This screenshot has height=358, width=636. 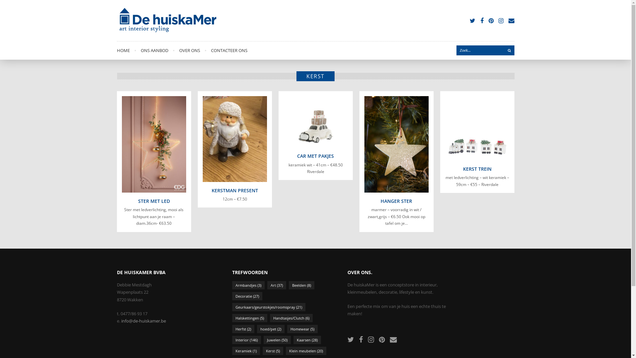 What do you see at coordinates (396, 201) in the screenshot?
I see `HANGER STER` at bounding box center [396, 201].